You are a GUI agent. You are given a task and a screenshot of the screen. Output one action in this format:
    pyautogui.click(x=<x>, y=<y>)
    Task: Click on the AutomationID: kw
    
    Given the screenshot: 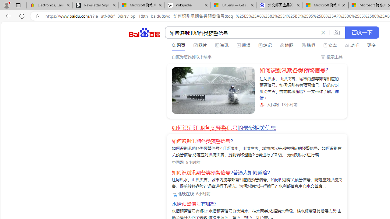 What is the action you would take?
    pyautogui.click(x=242, y=33)
    